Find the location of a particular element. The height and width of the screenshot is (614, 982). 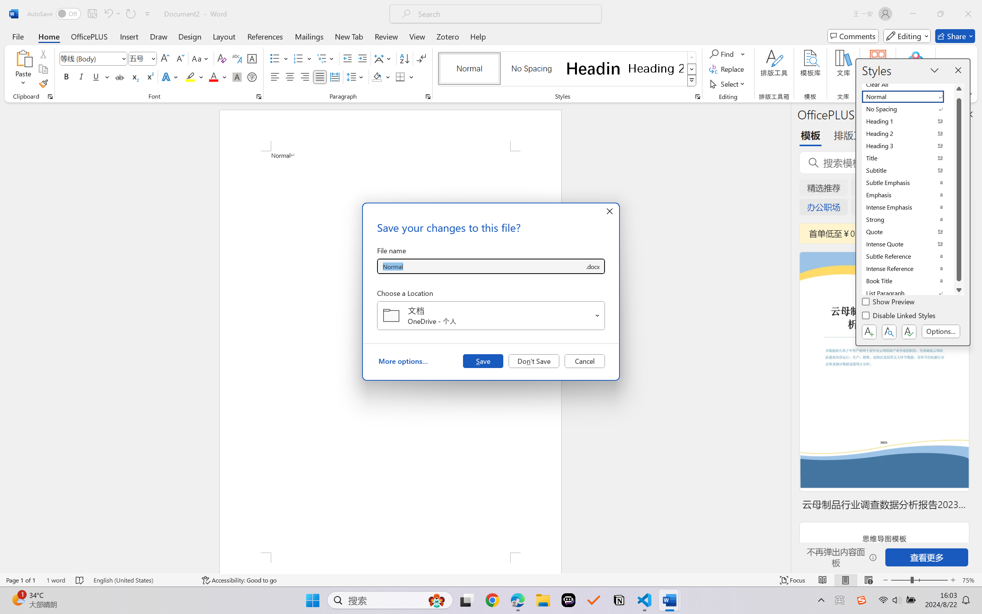

Save as type is located at coordinates (592, 266).